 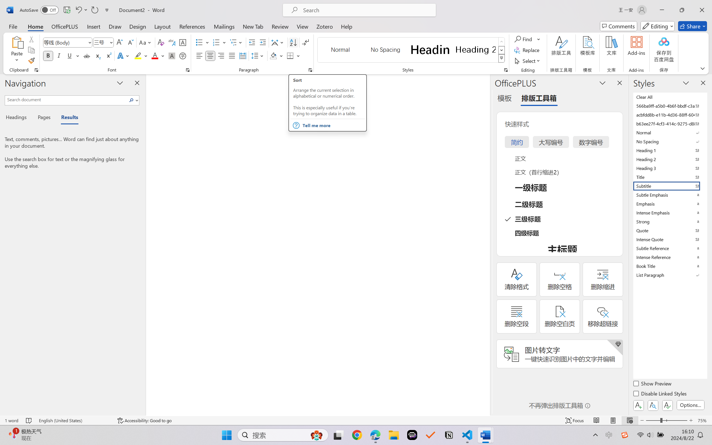 What do you see at coordinates (210, 56) in the screenshot?
I see `Center` at bounding box center [210, 56].